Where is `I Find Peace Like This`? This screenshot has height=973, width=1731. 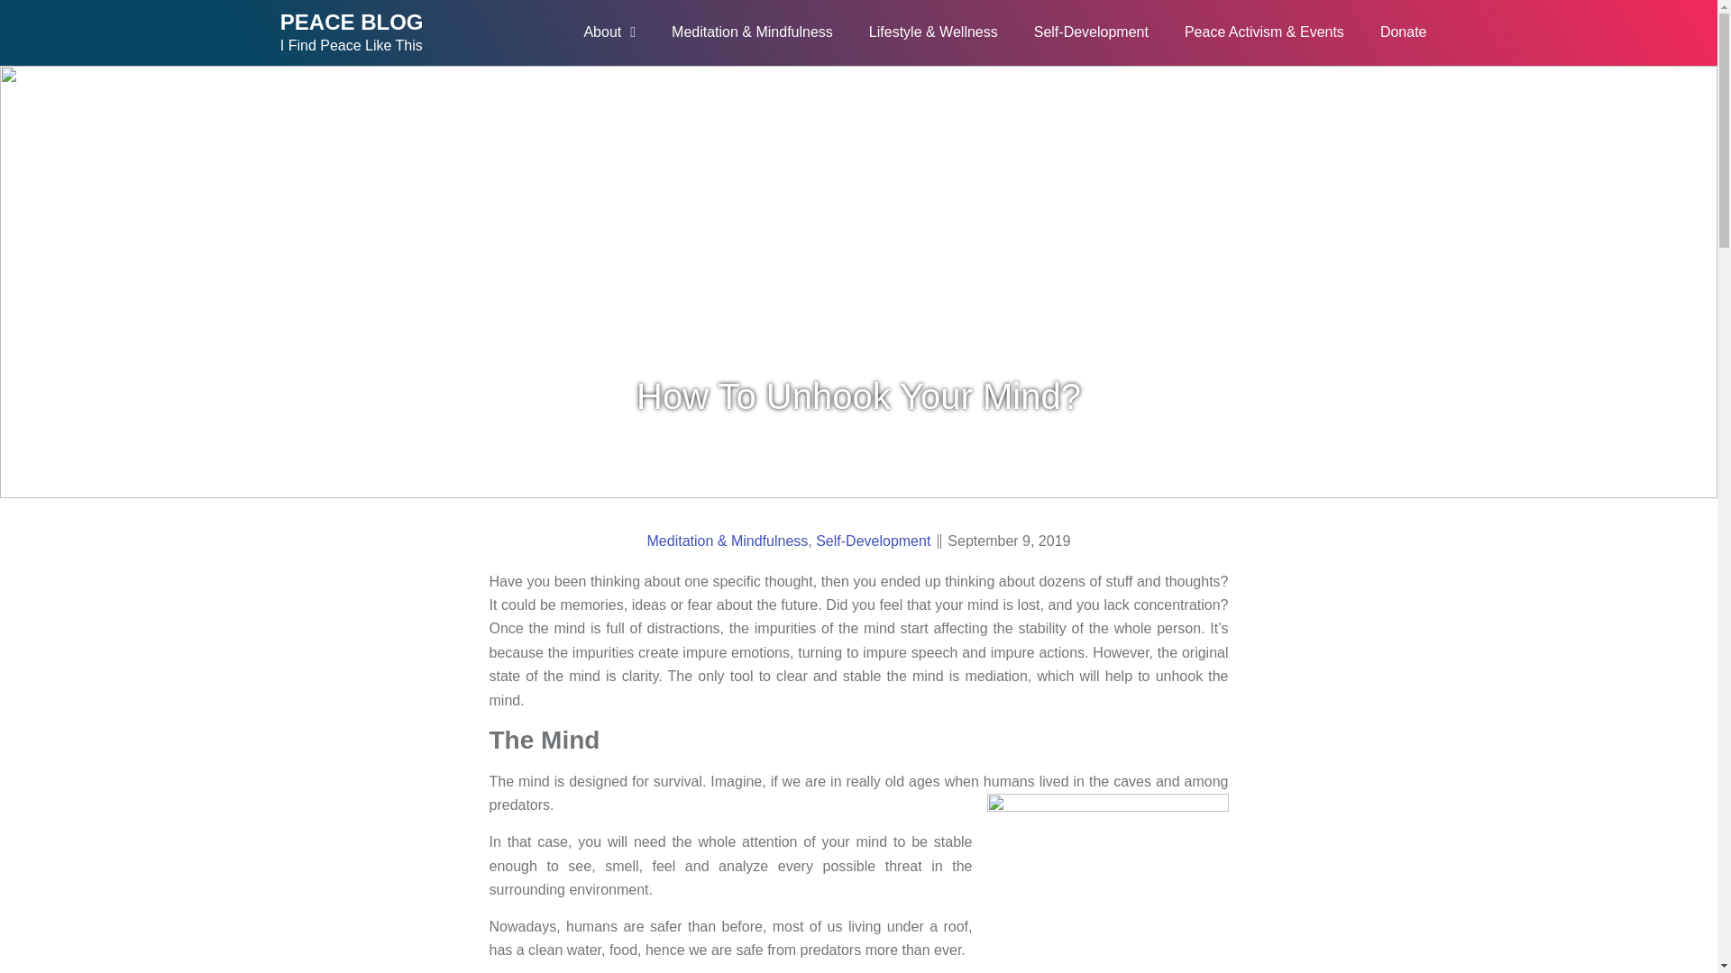
I Find Peace Like This is located at coordinates (352, 45).